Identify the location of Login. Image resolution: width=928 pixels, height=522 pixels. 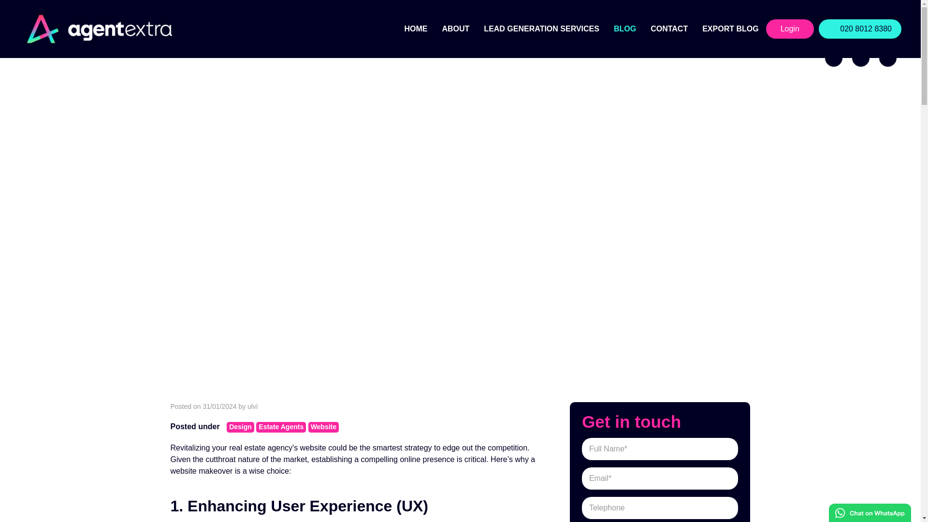
(790, 29).